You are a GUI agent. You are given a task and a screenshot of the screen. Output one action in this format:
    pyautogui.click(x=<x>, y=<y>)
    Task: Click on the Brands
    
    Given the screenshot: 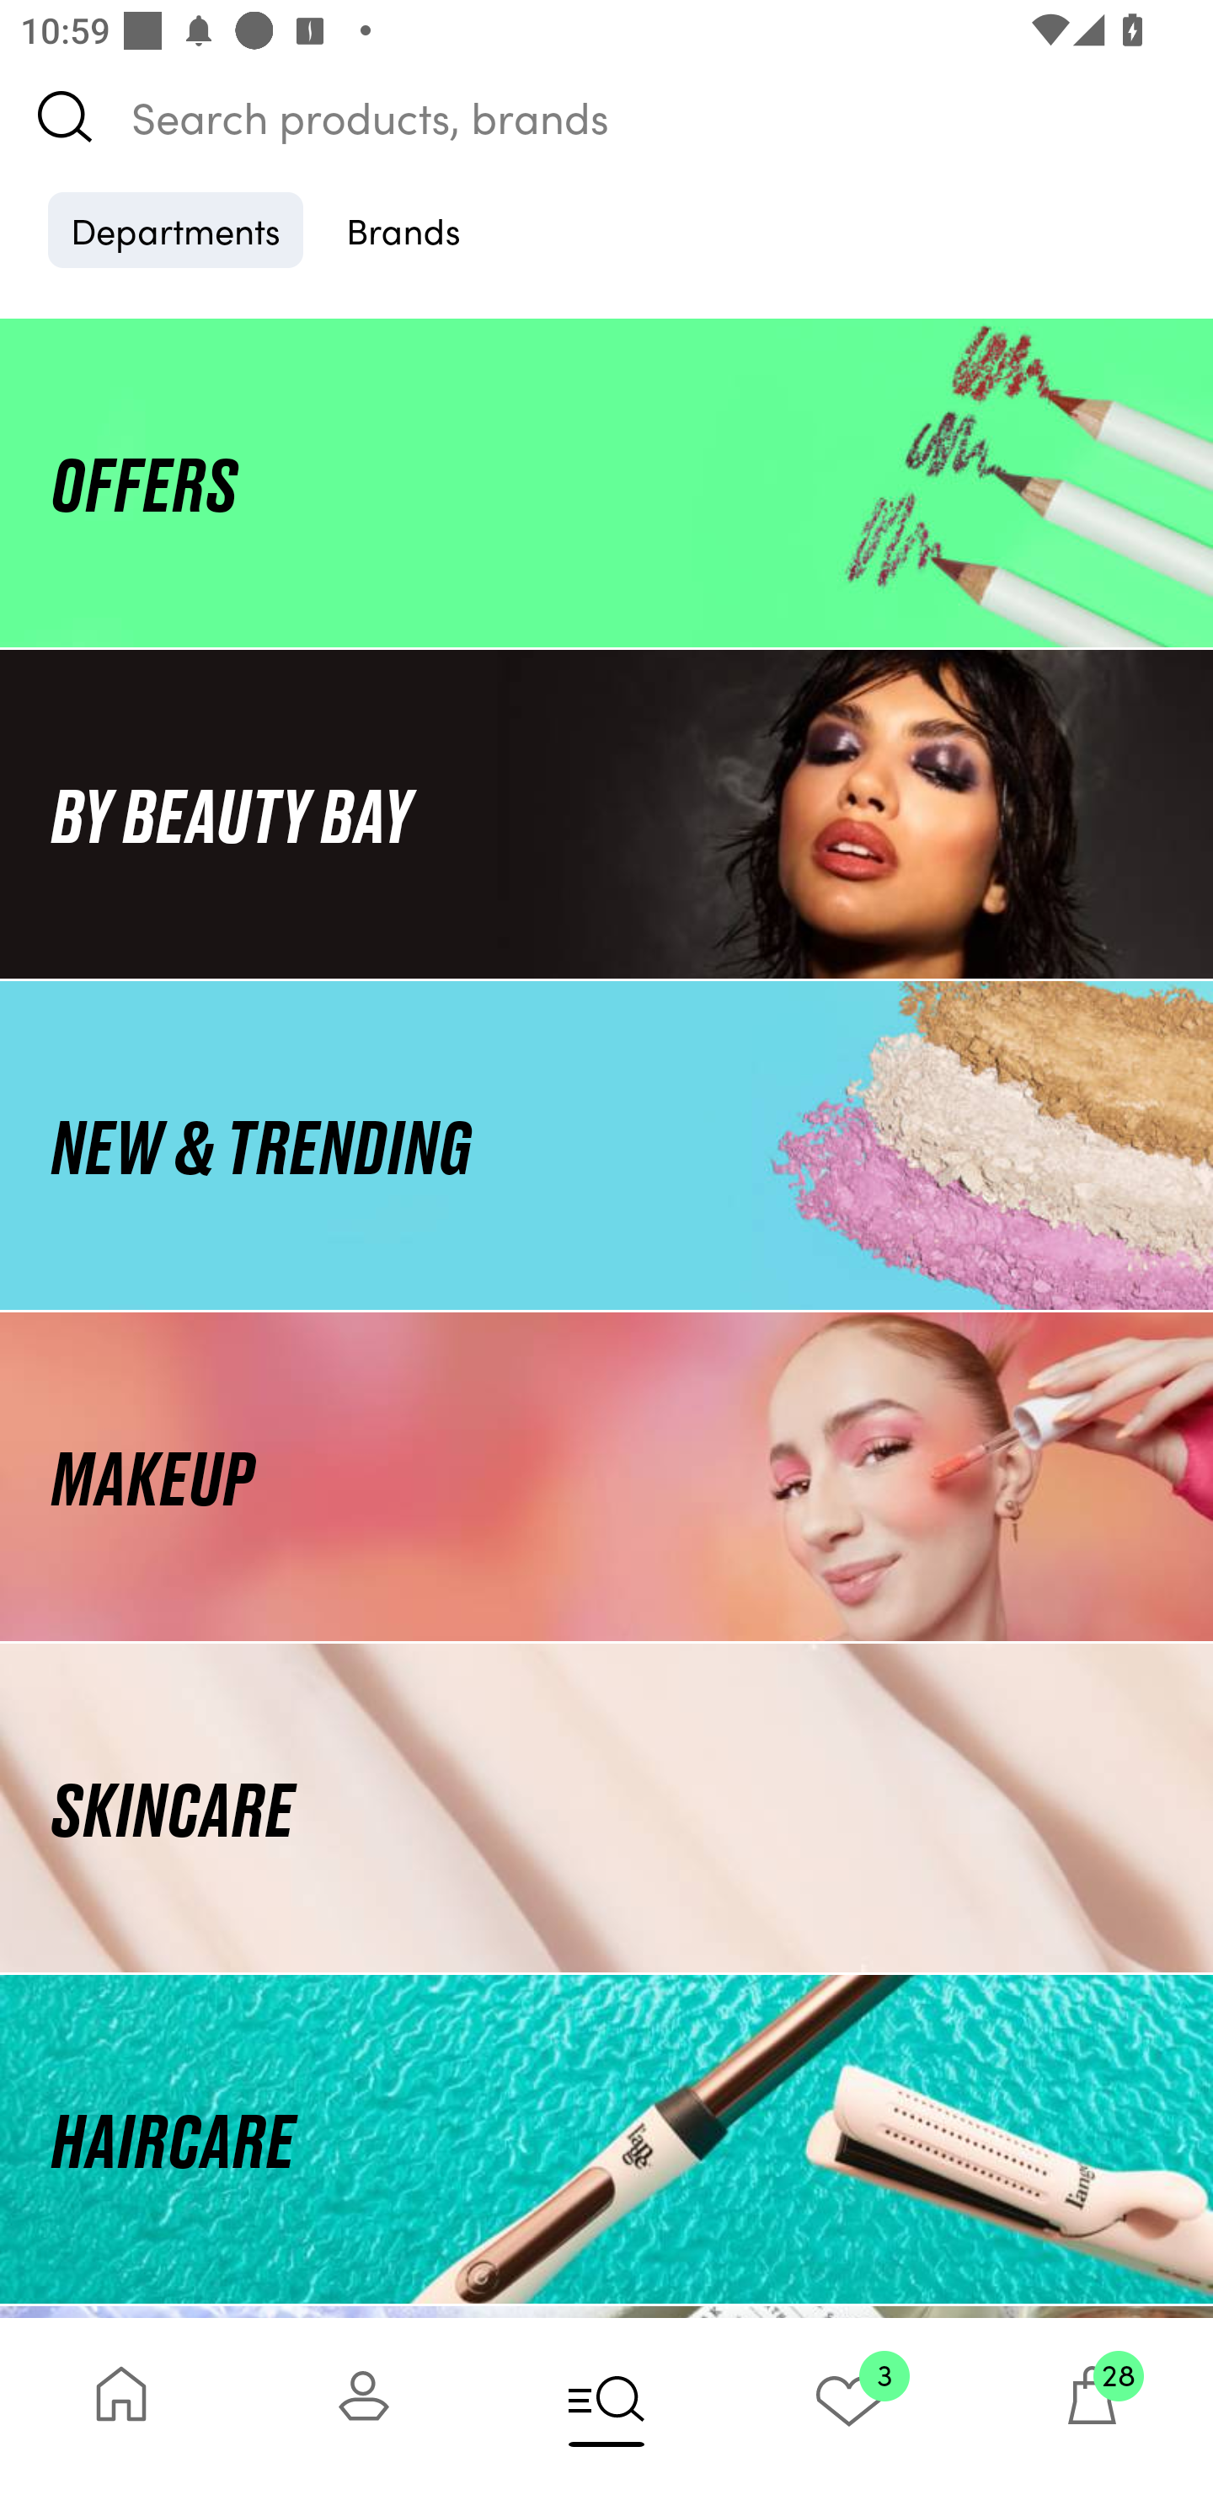 What is the action you would take?
    pyautogui.click(x=403, y=229)
    